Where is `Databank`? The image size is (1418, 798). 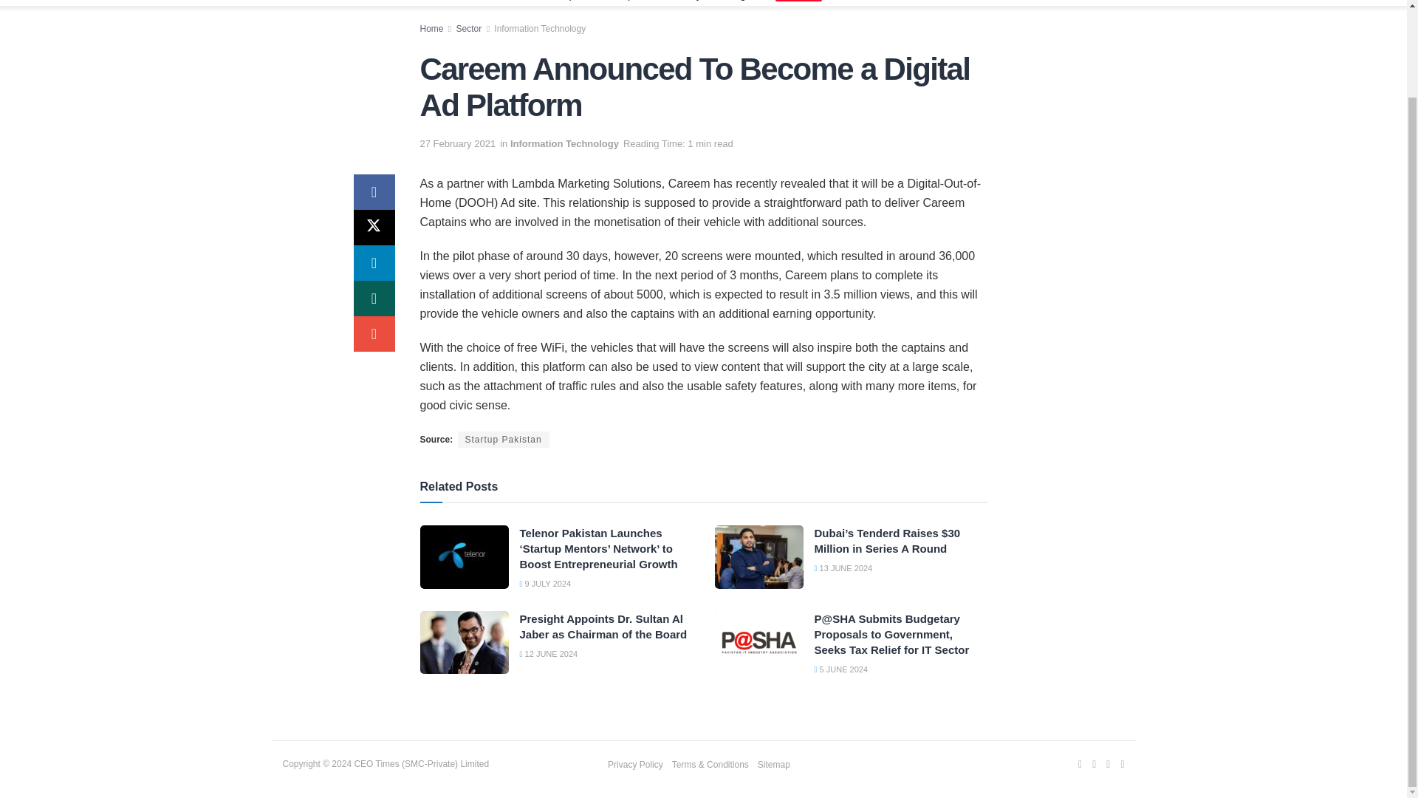
Databank is located at coordinates (860, 2).